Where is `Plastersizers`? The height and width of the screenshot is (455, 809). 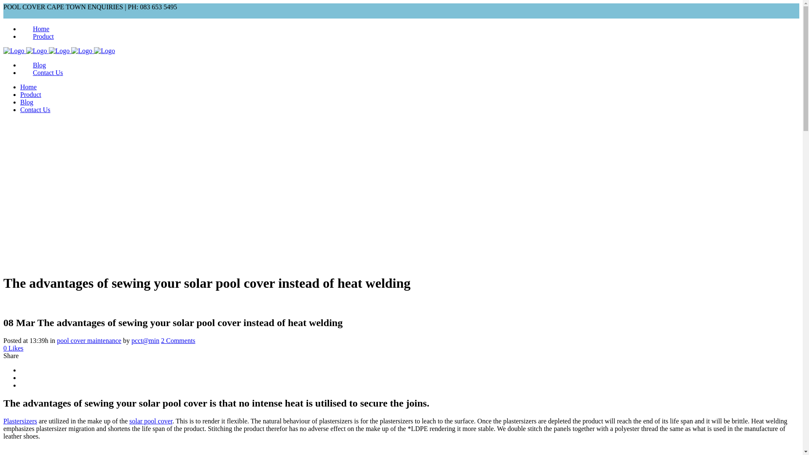 Plastersizers is located at coordinates (20, 421).